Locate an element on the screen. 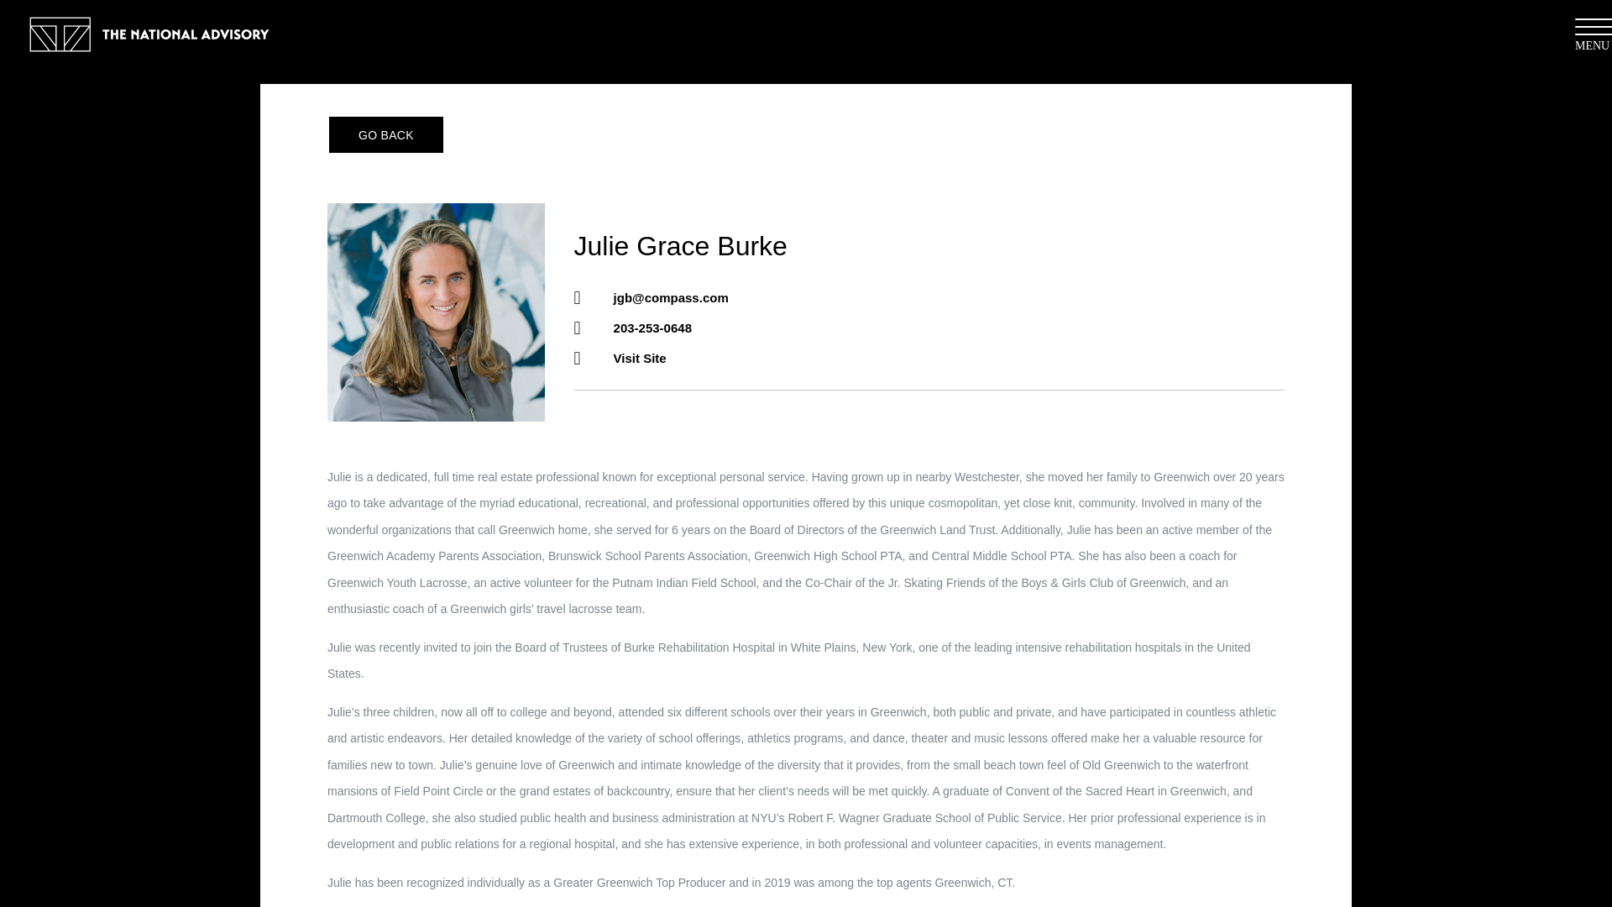 Image resolution: width=1612 pixels, height=907 pixels. GO BACK is located at coordinates (385, 134).